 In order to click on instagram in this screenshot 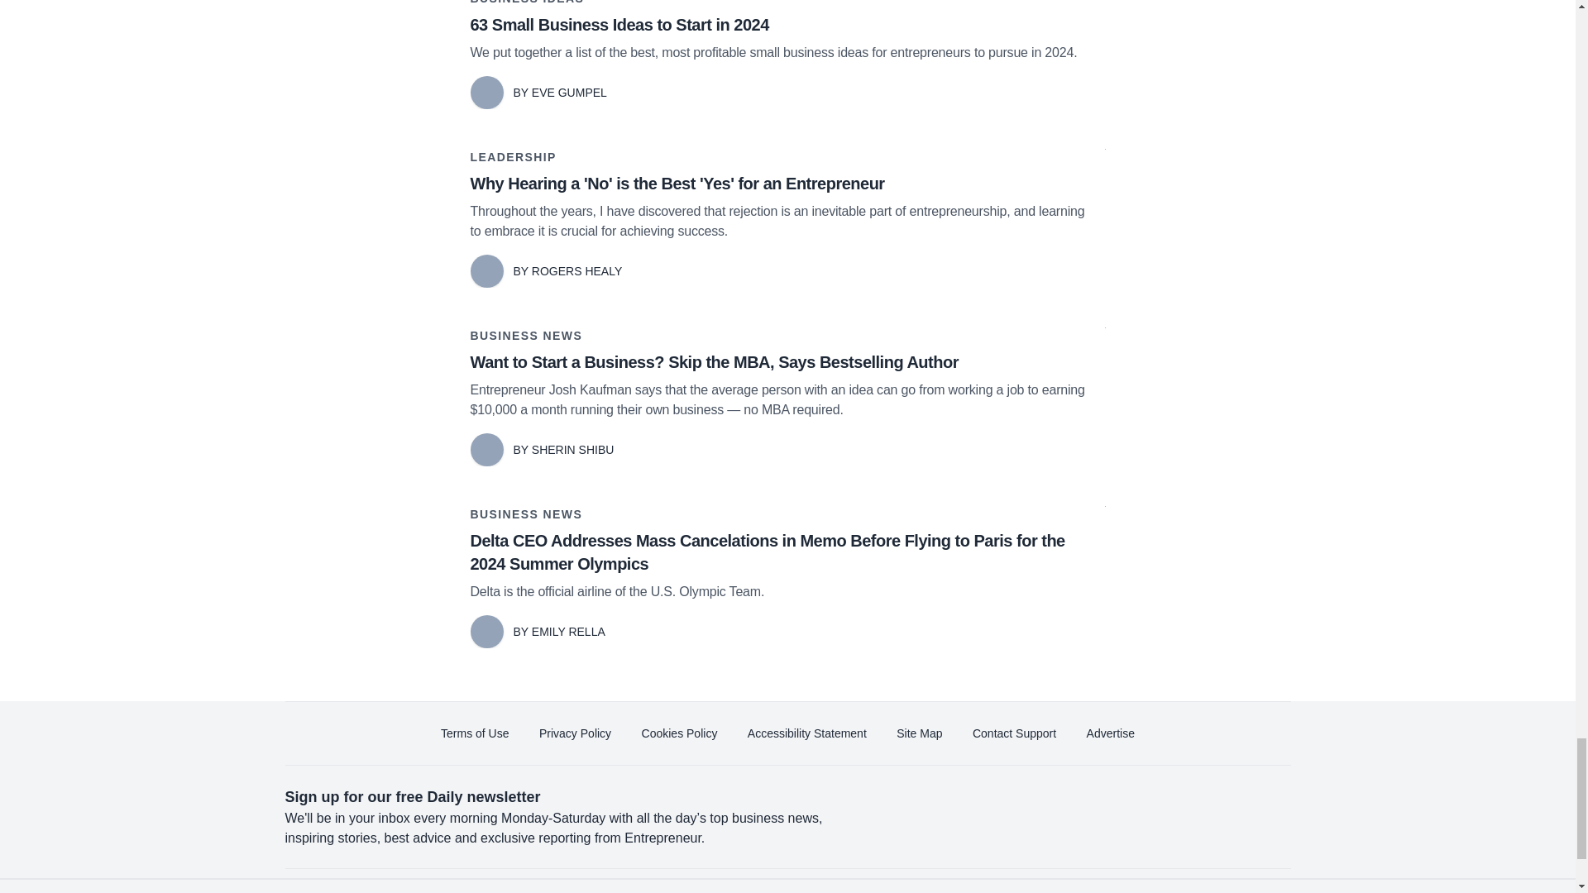, I will do `click(1131, 891)`.